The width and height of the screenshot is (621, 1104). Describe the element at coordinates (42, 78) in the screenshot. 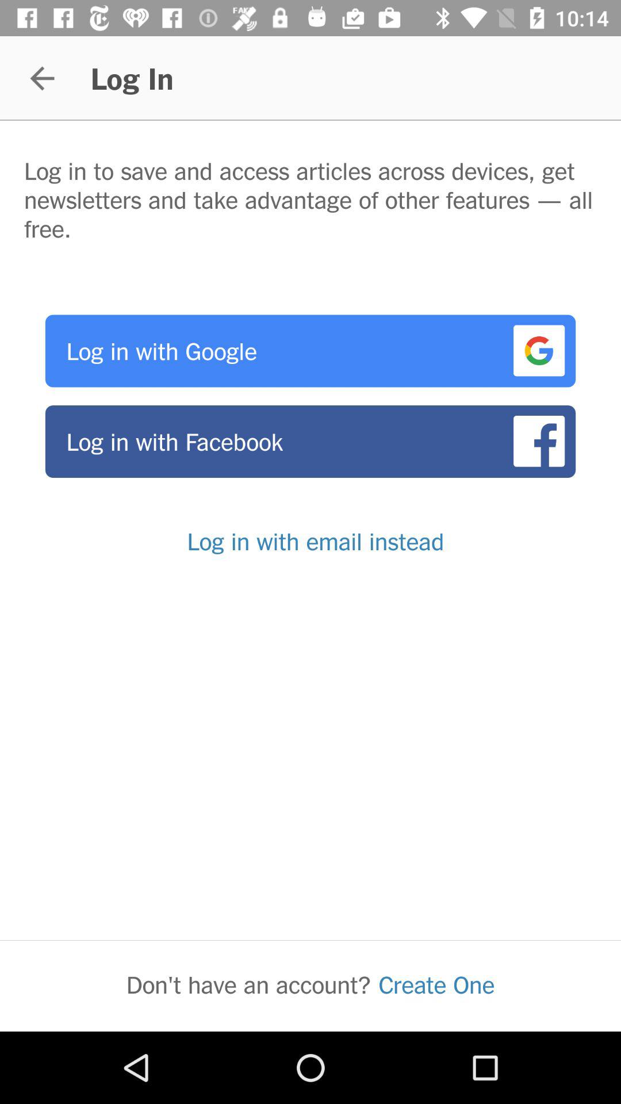

I see `press the item to the left of log in icon` at that location.